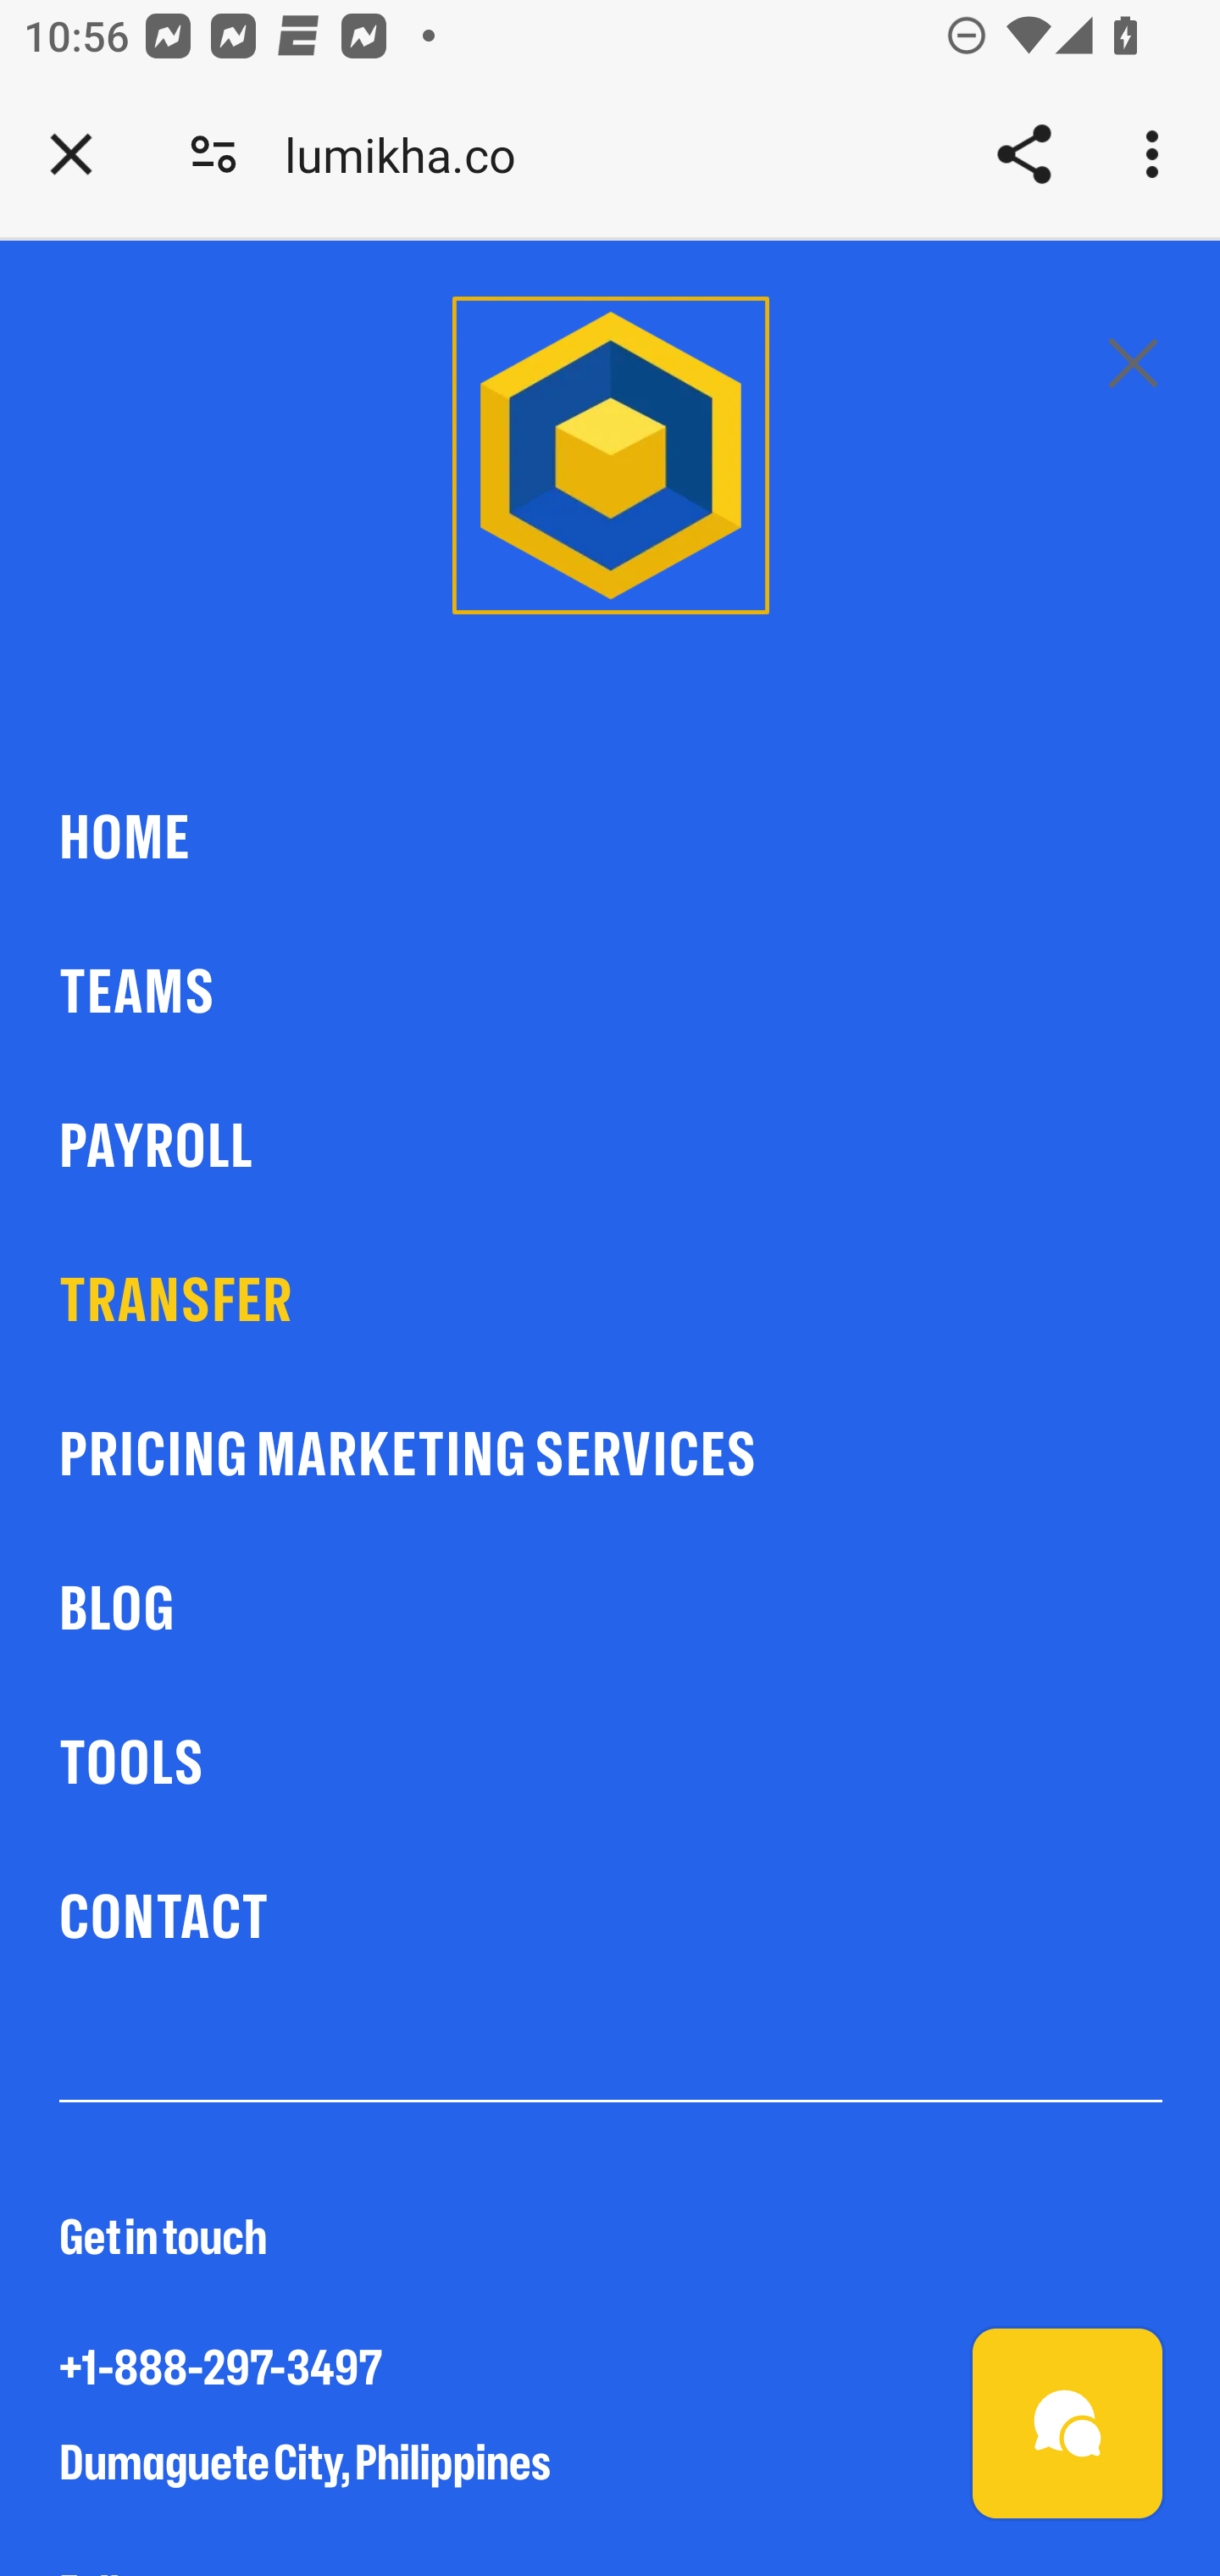 This screenshot has width=1220, height=2576. Describe the element at coordinates (1068, 2425) in the screenshot. I see `bubble-icon` at that location.